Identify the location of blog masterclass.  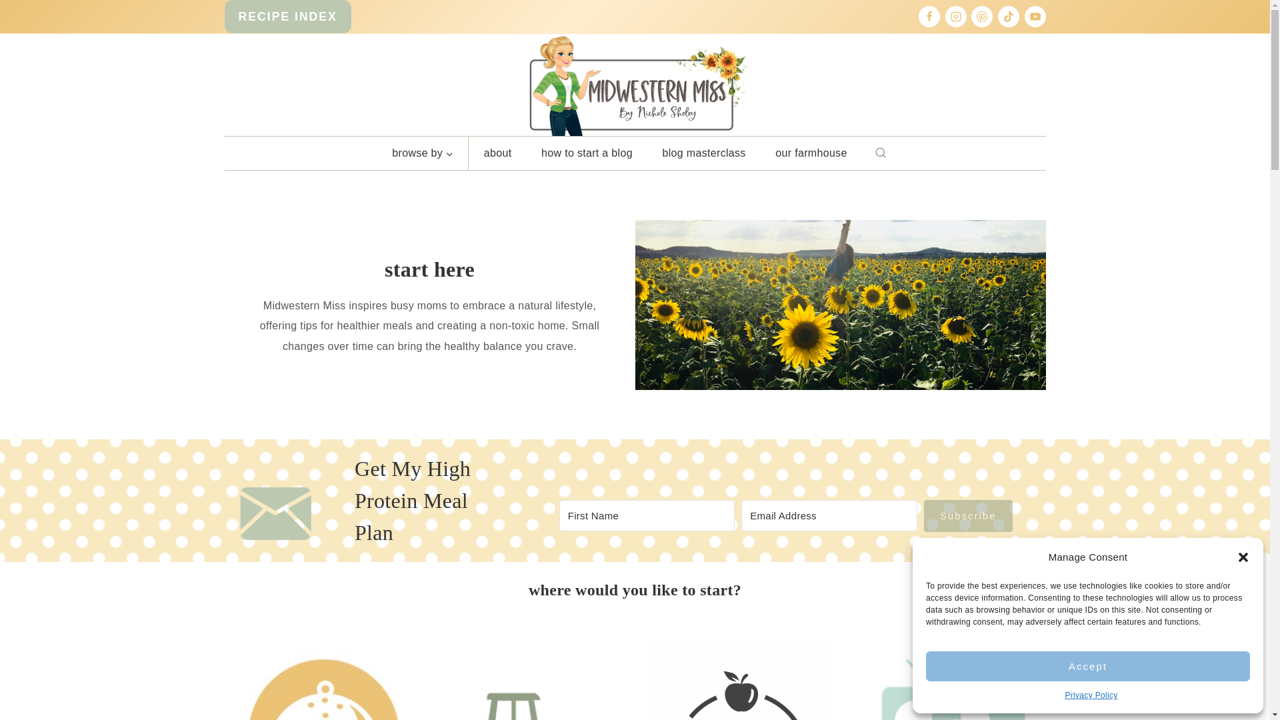
(704, 153).